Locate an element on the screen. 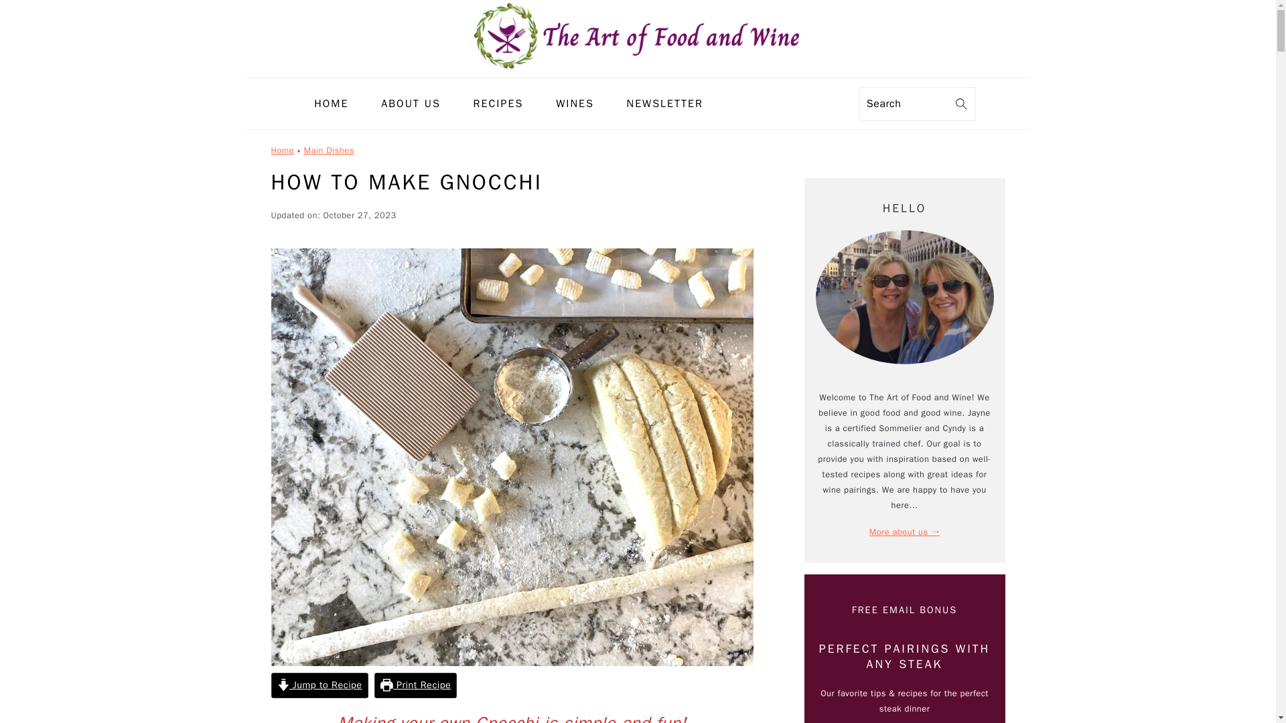  Instagram is located at coordinates (769, 103).